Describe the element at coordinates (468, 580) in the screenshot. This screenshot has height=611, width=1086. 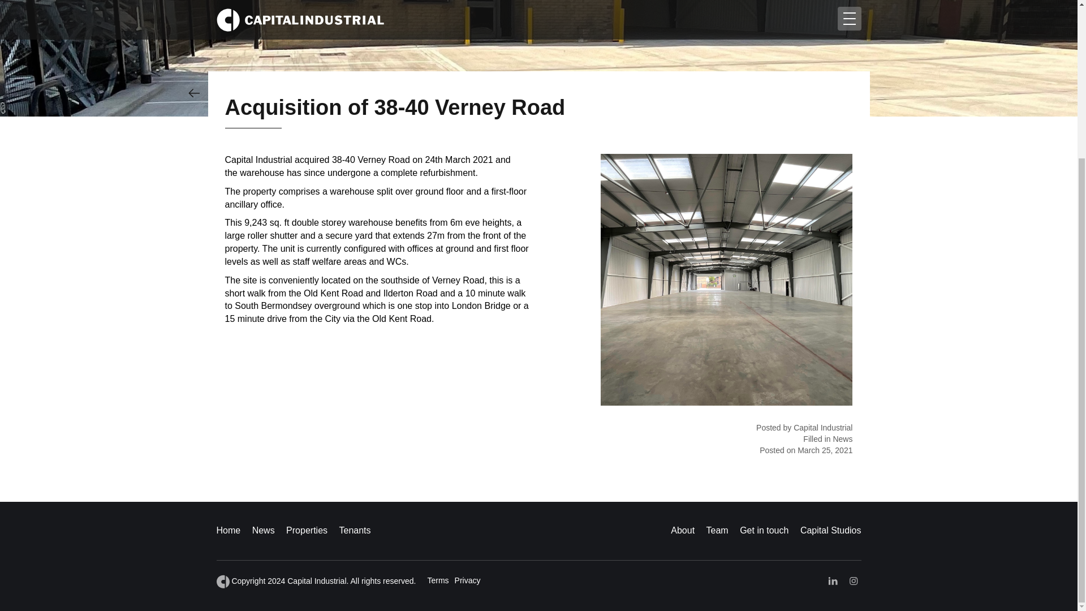
I see `Privacy` at that location.